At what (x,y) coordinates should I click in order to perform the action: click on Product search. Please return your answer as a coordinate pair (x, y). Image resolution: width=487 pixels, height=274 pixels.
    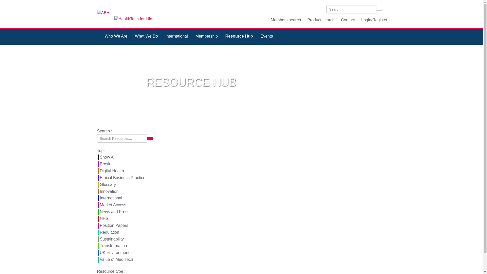
    Looking at the image, I should click on (321, 20).